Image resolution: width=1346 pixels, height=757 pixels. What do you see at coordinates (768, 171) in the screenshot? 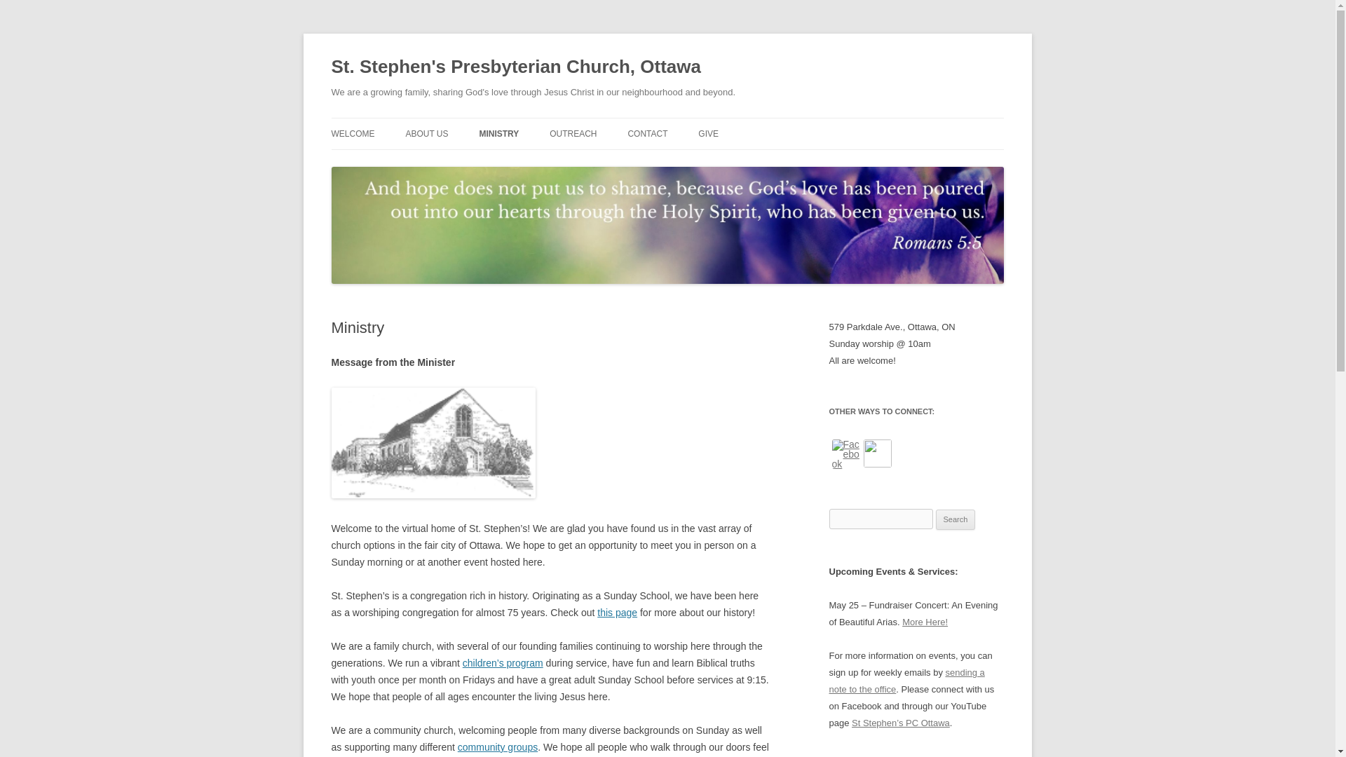
I see `SUPPORT OUR REFUGEE SPONSORSHIP FUND!` at bounding box center [768, 171].